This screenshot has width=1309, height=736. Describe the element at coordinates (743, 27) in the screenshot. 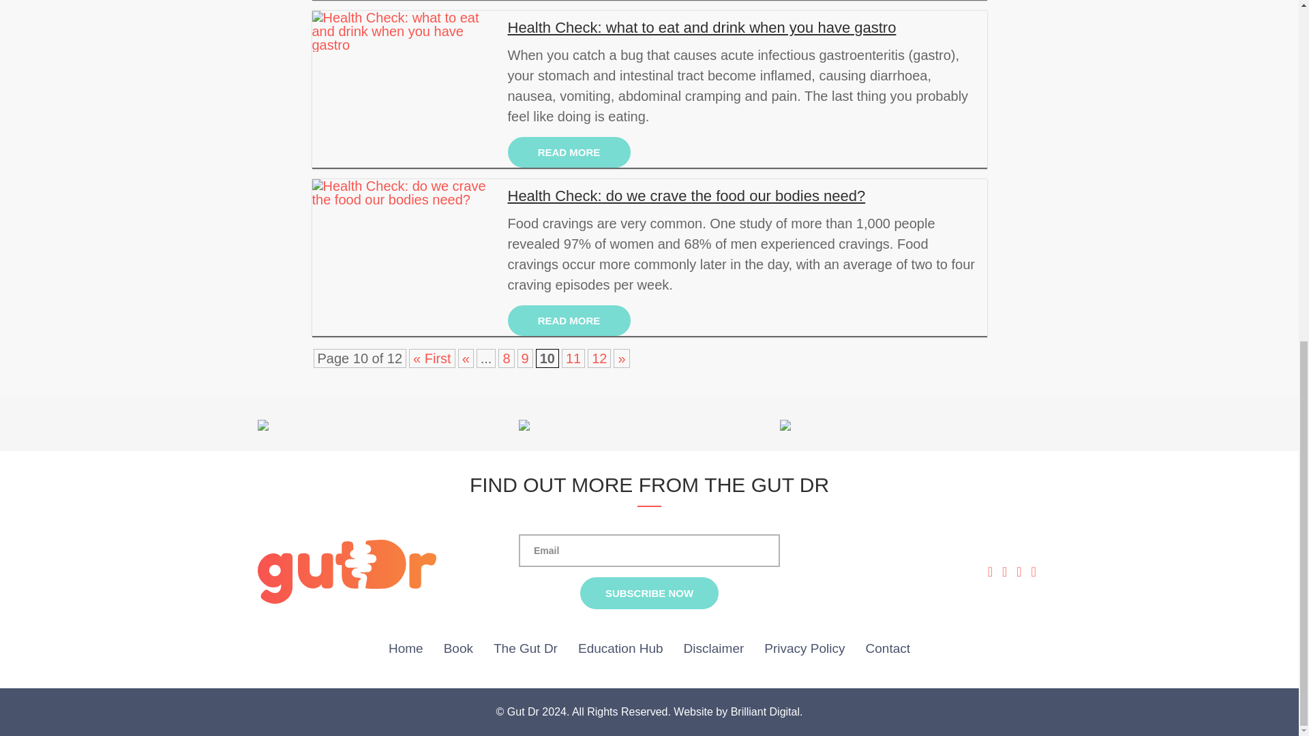

I see `Health Check: what to eat and drink when you have gastro` at that location.